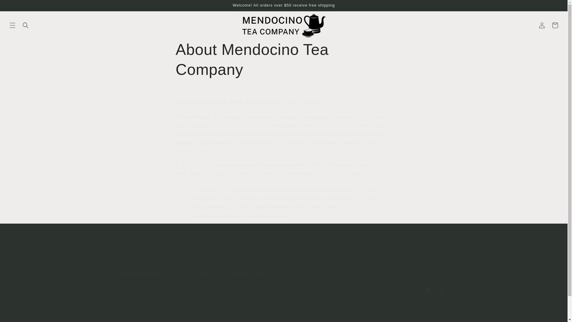  I want to click on Facebook, so click(428, 290).